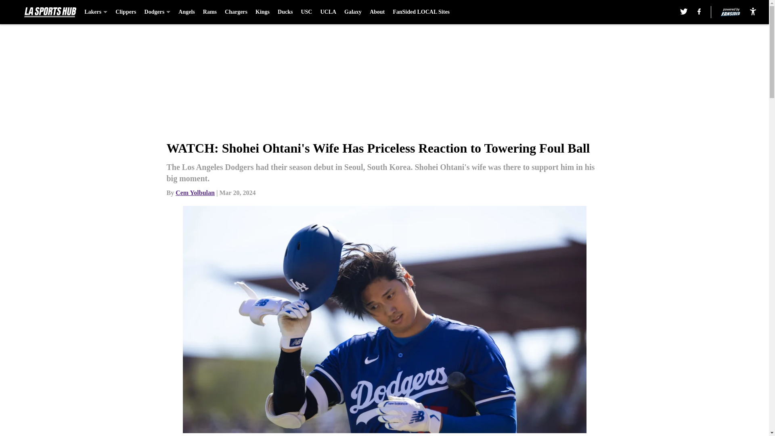  Describe the element at coordinates (306, 12) in the screenshot. I see `USC` at that location.